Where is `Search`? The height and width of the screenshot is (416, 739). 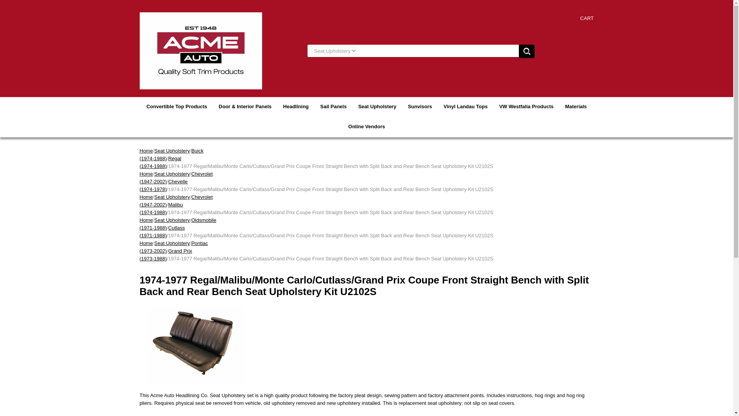 Search is located at coordinates (527, 51).